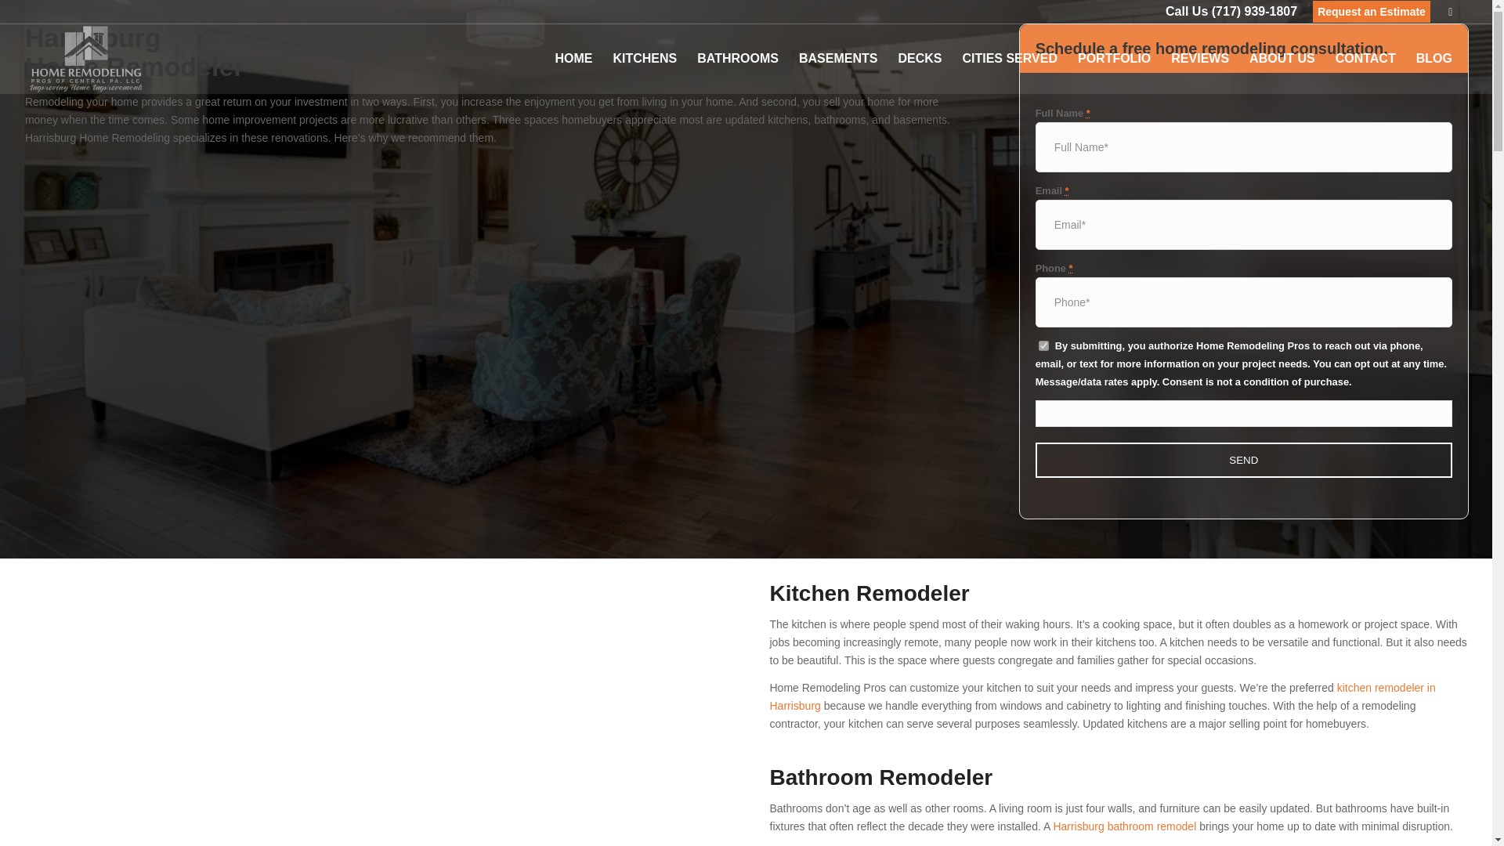 Image resolution: width=1504 pixels, height=846 pixels. I want to click on KITCHENS, so click(645, 58).